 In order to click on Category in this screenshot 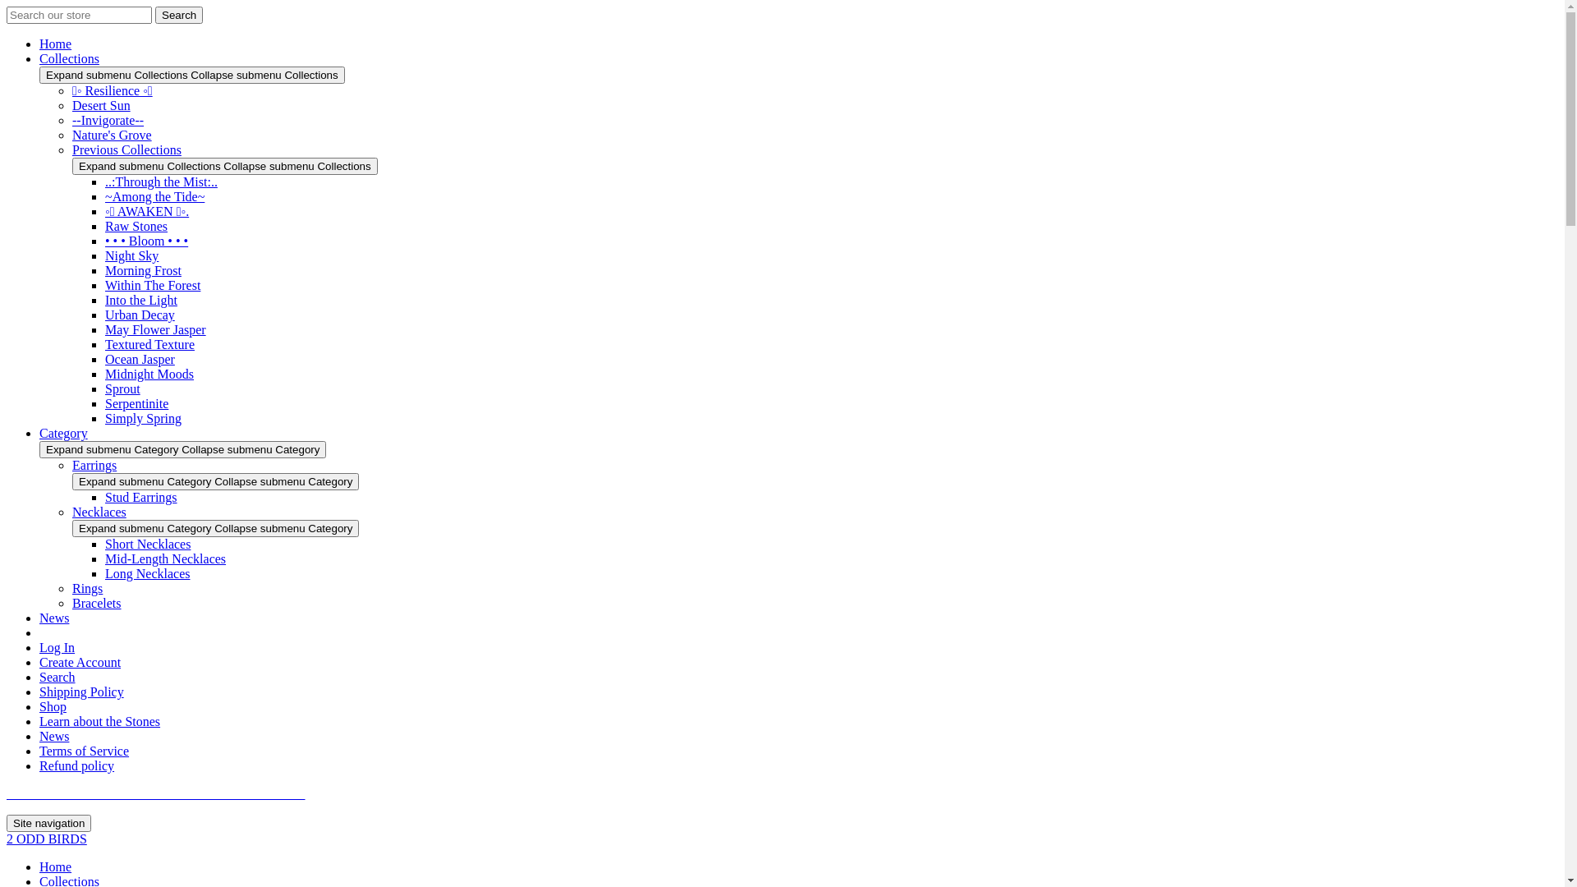, I will do `click(64, 434)`.